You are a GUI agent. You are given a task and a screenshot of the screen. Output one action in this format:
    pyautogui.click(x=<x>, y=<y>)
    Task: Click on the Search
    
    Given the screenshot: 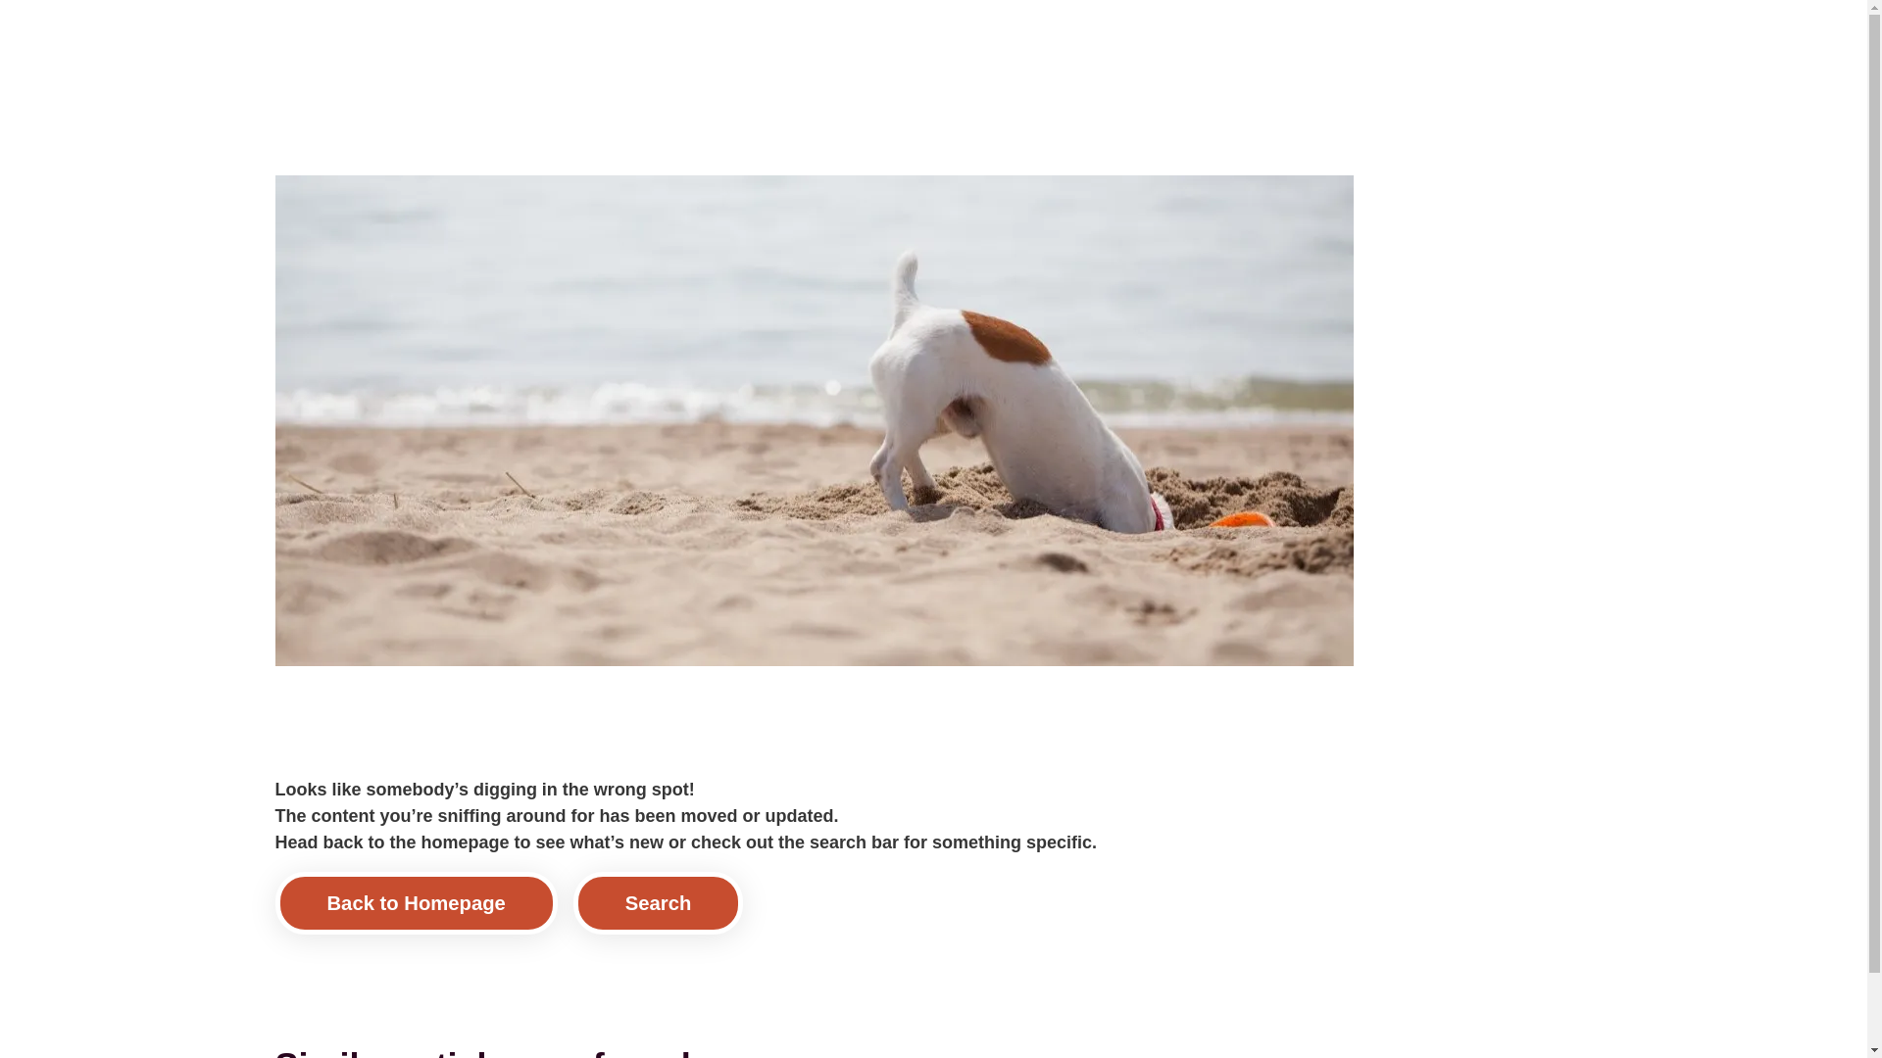 What is the action you would take?
    pyautogui.click(x=659, y=902)
    